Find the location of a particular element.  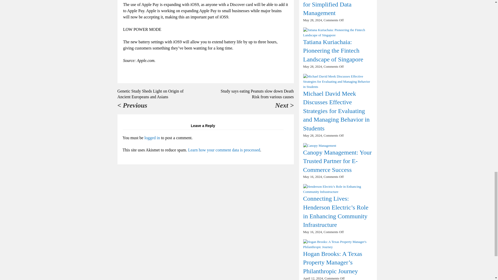

Learn how your comment data is processed is located at coordinates (224, 150).